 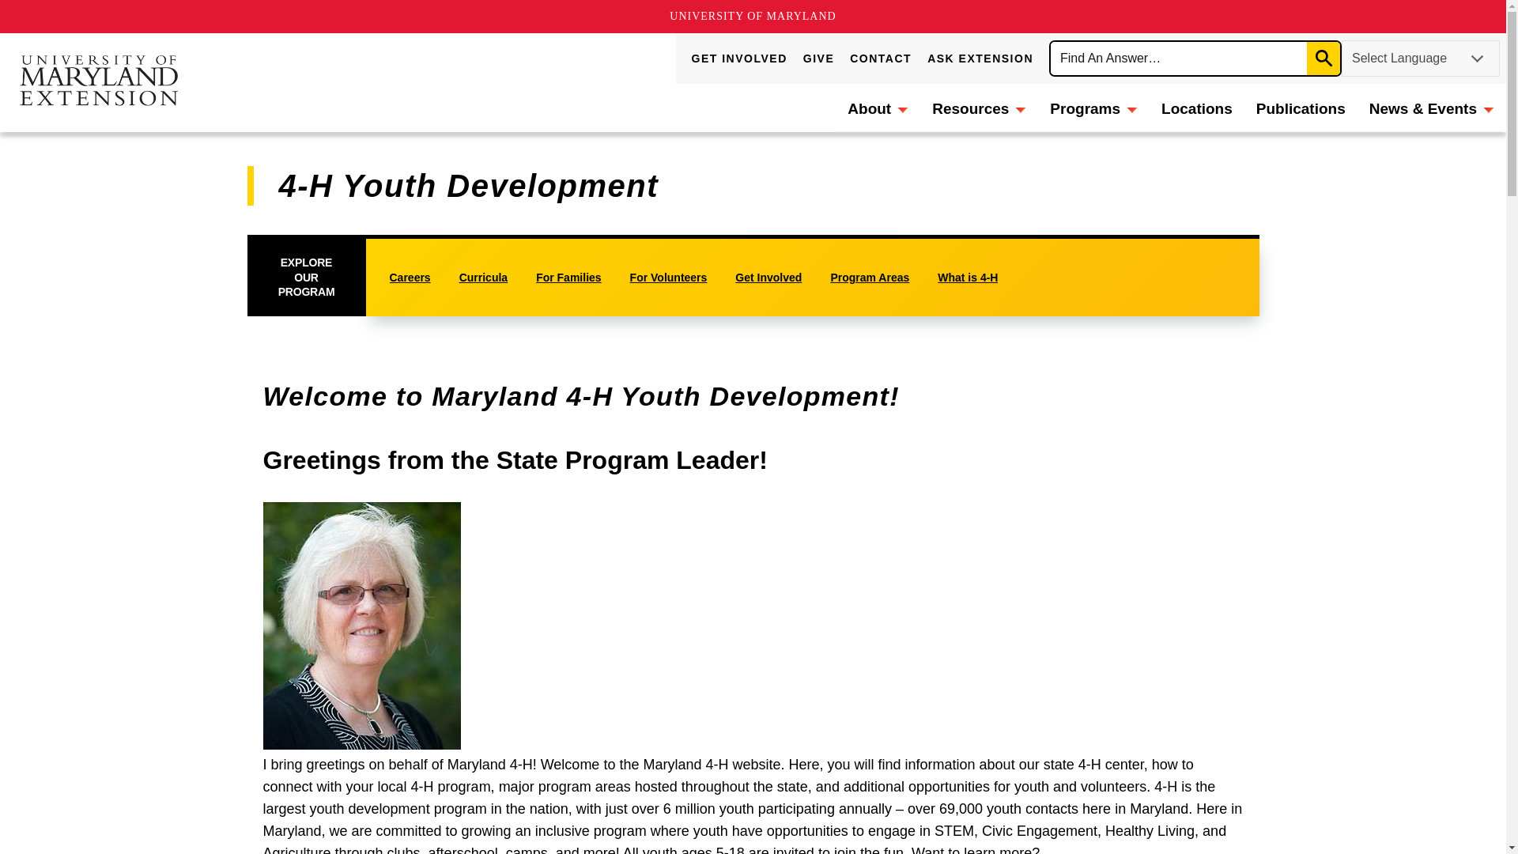 I want to click on GET INVOLVED, so click(x=740, y=59).